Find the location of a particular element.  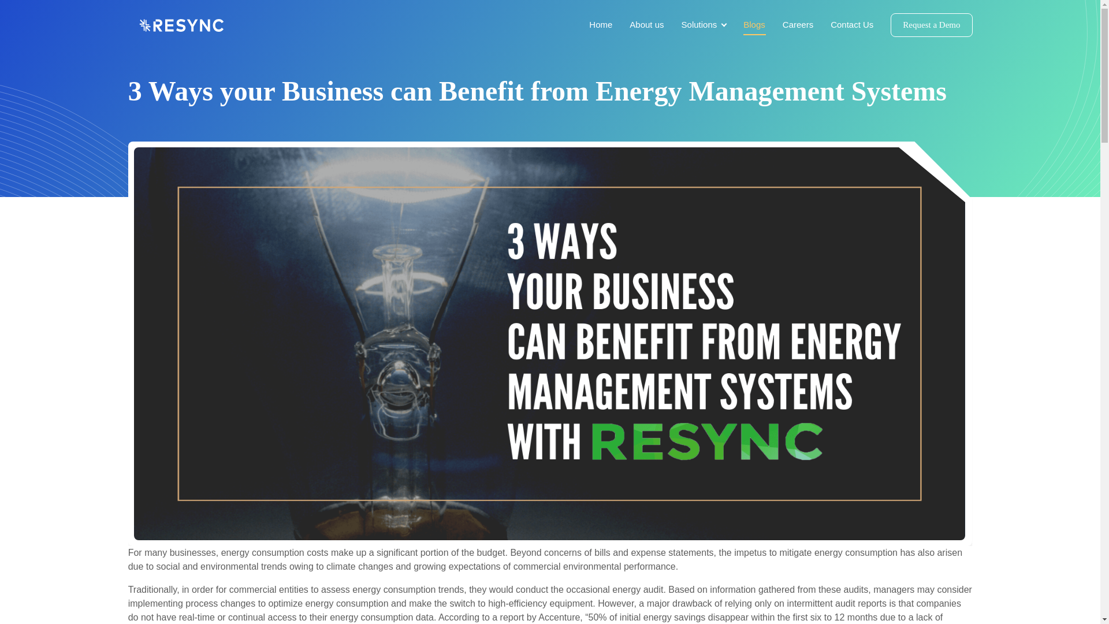

About us is located at coordinates (655, 24).